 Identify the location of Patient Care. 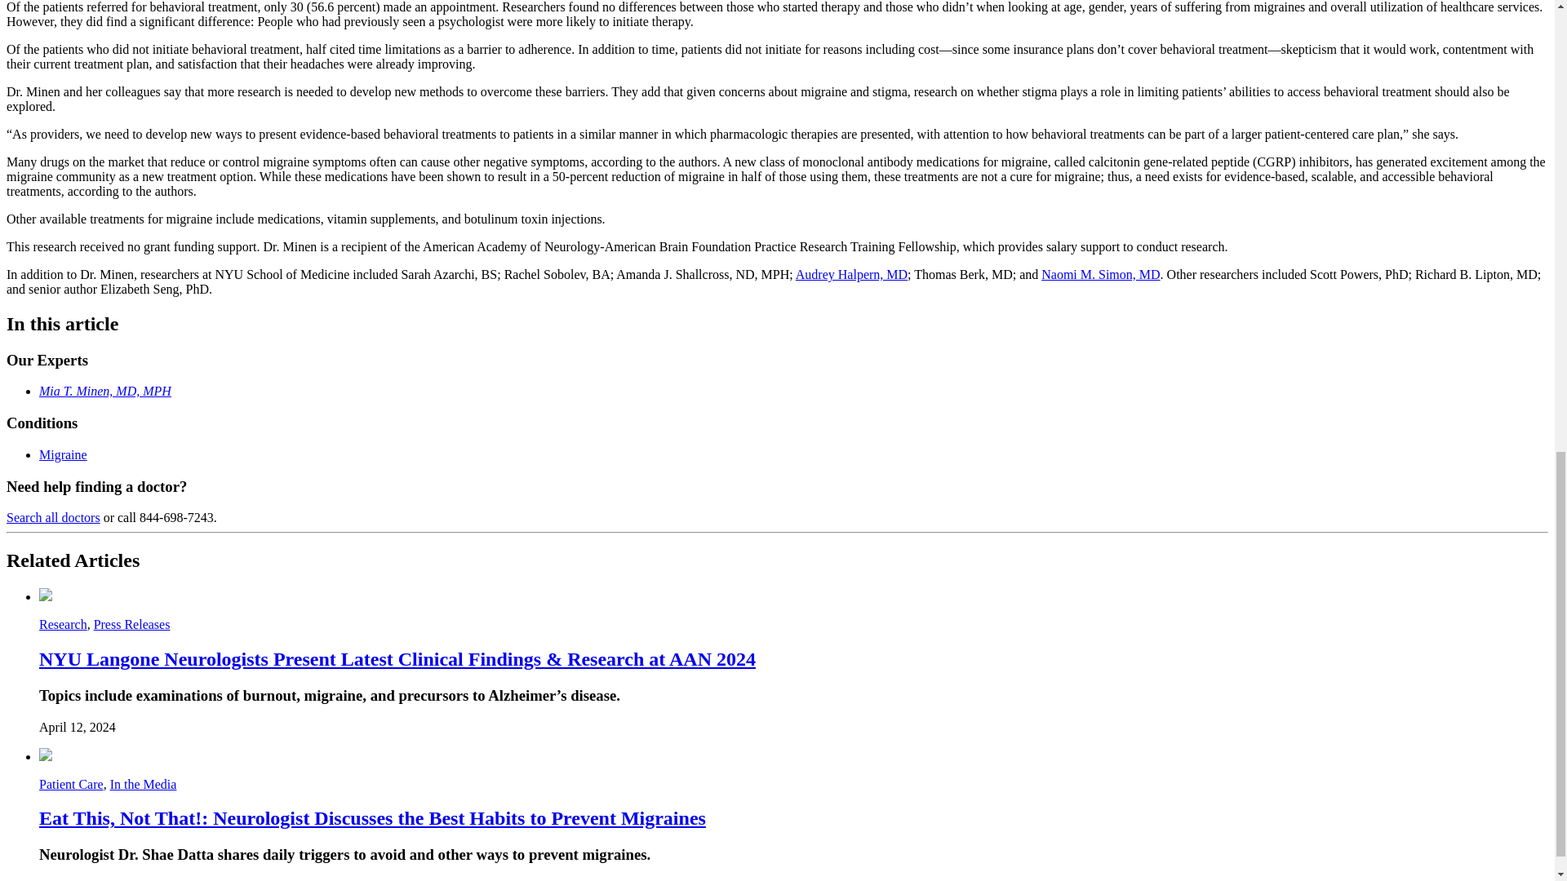
(71, 783).